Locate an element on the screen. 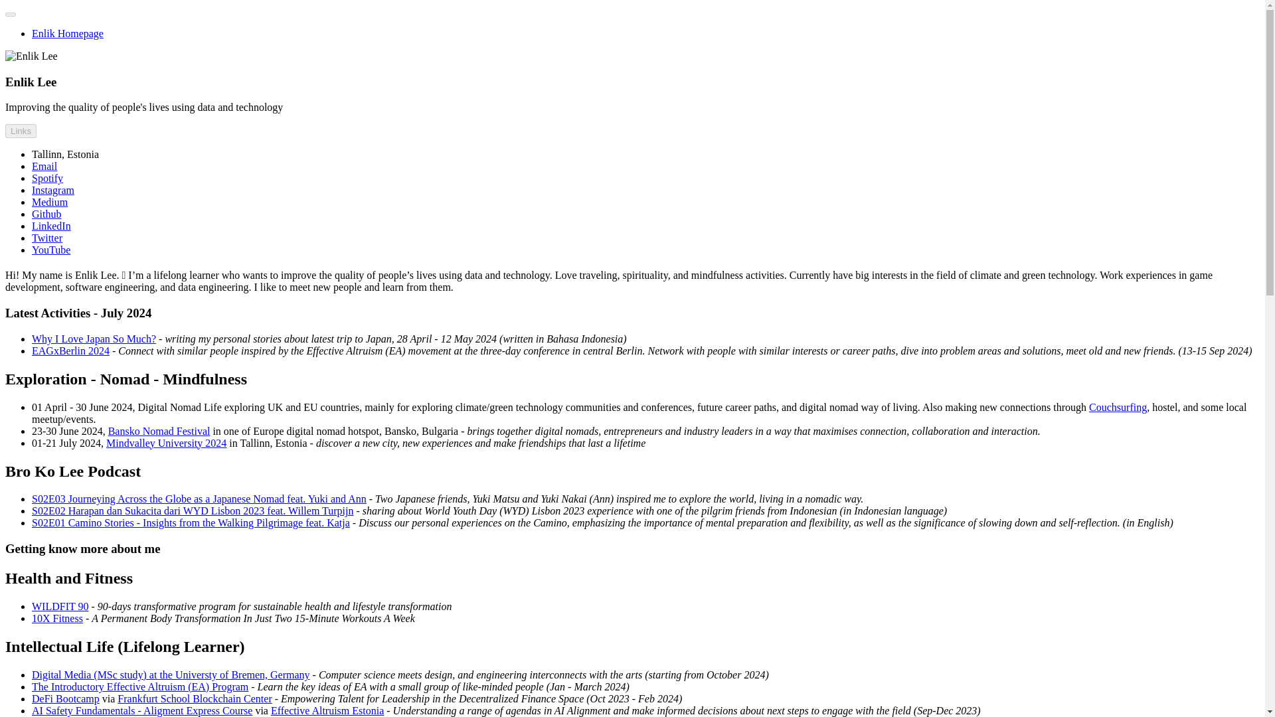 The image size is (1275, 717). Mindvalley University 2024 is located at coordinates (166, 443).